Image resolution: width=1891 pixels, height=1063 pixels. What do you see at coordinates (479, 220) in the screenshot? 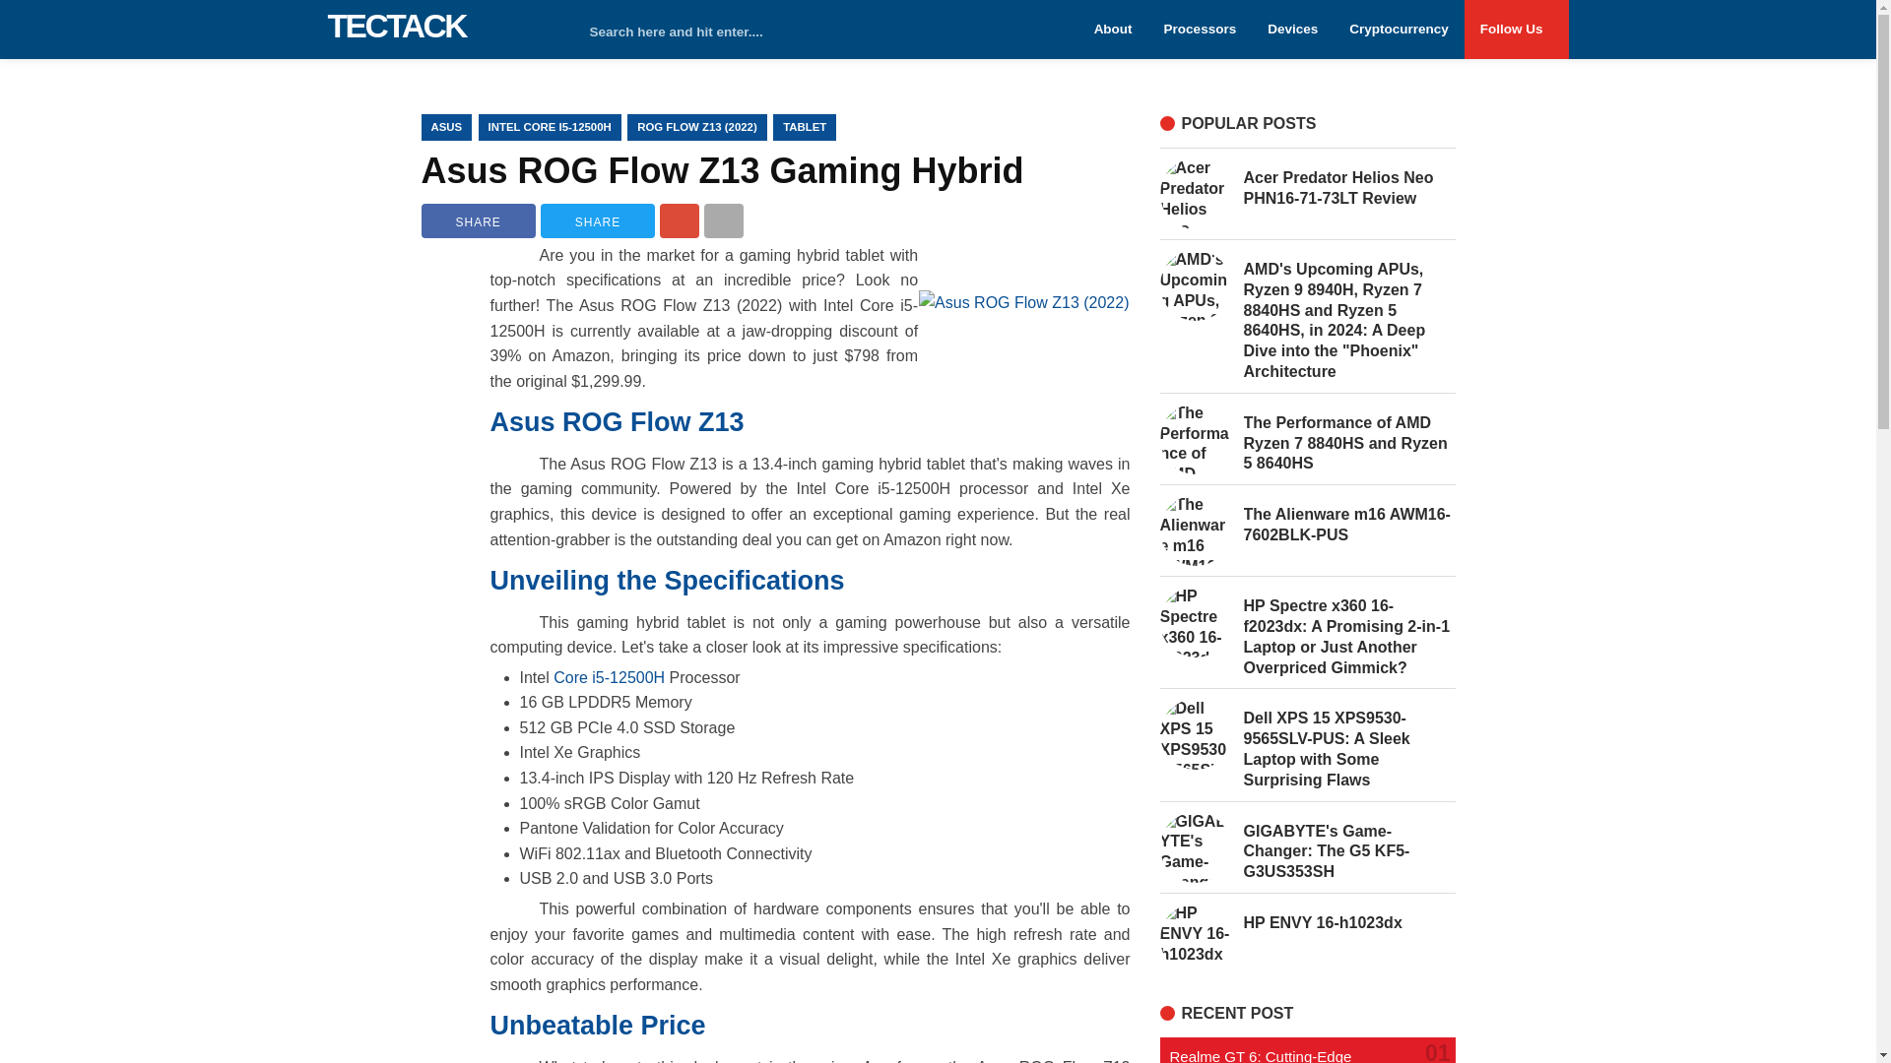
I see `SHARE` at bounding box center [479, 220].